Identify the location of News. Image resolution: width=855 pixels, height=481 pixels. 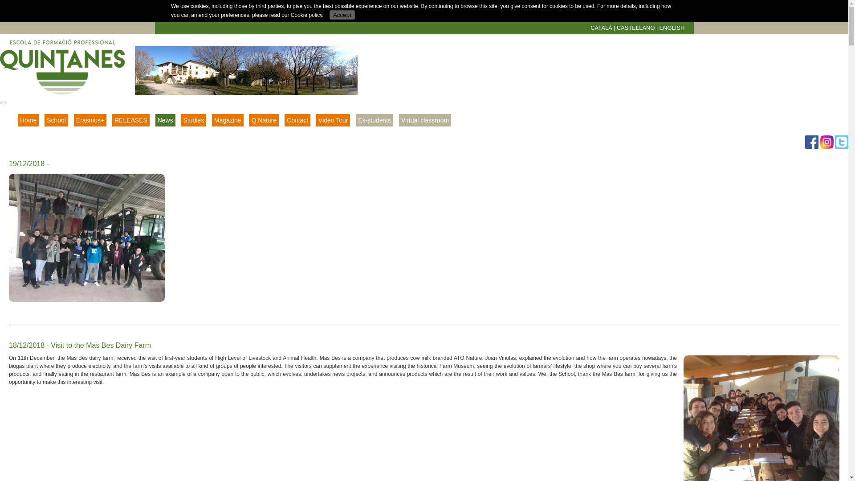
(165, 120).